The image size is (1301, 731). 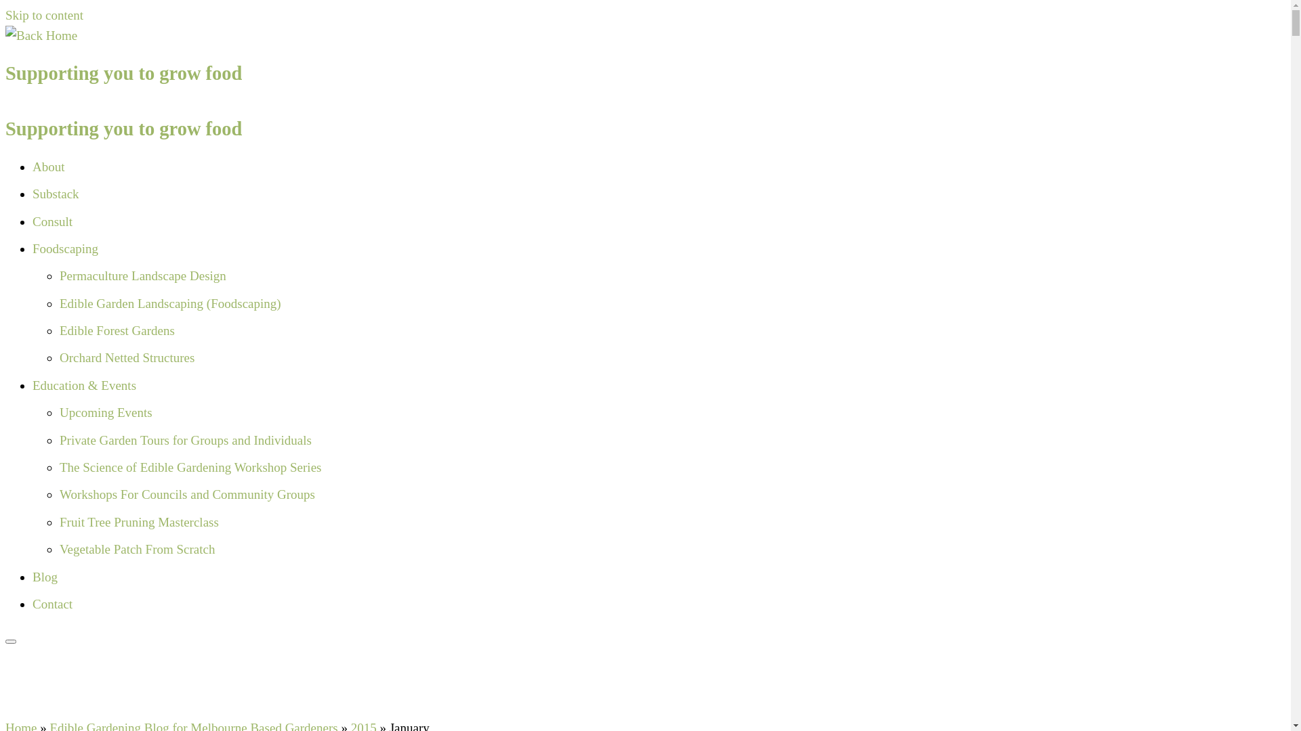 What do you see at coordinates (65, 249) in the screenshot?
I see `Foodscaping` at bounding box center [65, 249].